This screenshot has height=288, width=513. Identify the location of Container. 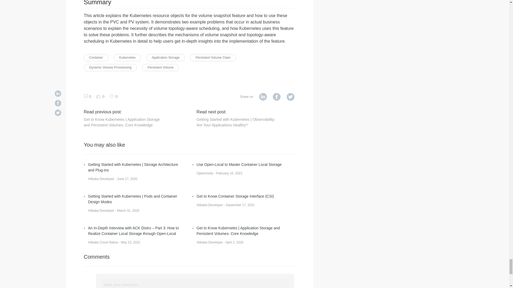
(96, 58).